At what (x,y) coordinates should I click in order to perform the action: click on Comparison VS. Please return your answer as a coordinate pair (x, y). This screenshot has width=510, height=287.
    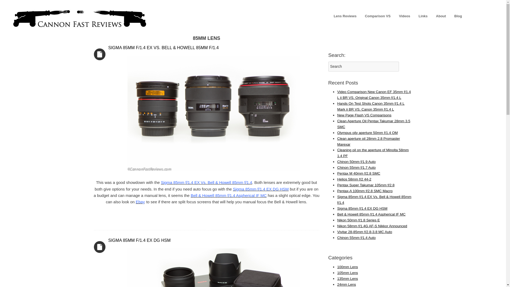
    Looking at the image, I should click on (378, 16).